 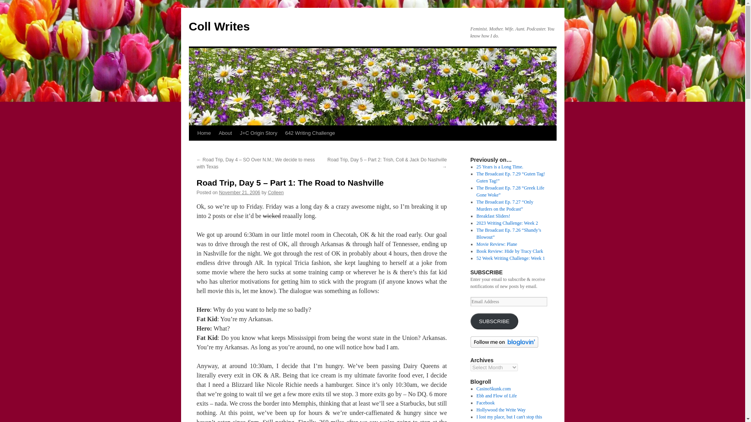 What do you see at coordinates (239, 193) in the screenshot?
I see `8:57 pm` at bounding box center [239, 193].